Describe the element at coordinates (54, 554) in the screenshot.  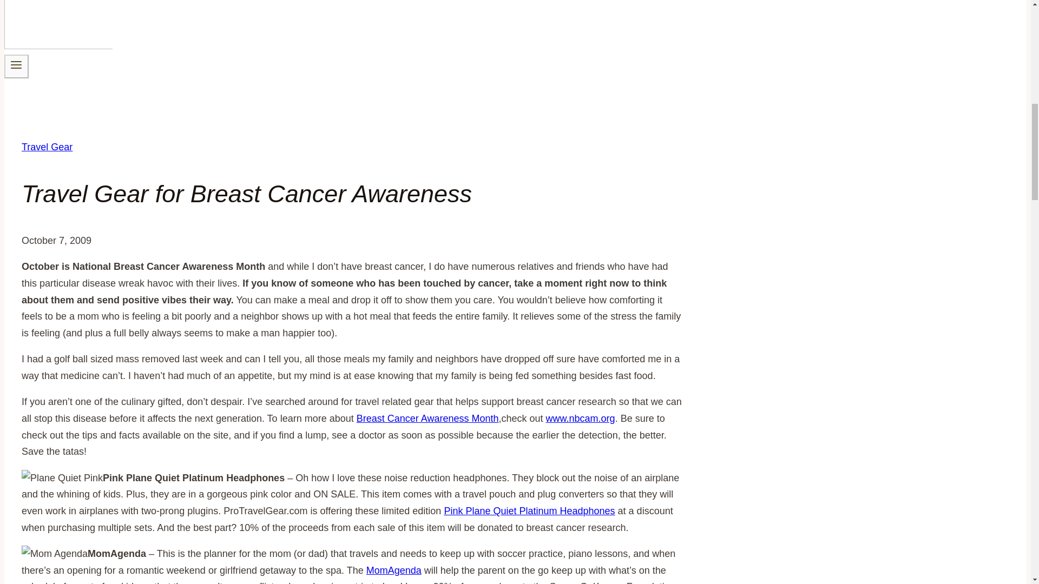
I see `Mom Agenda` at that location.